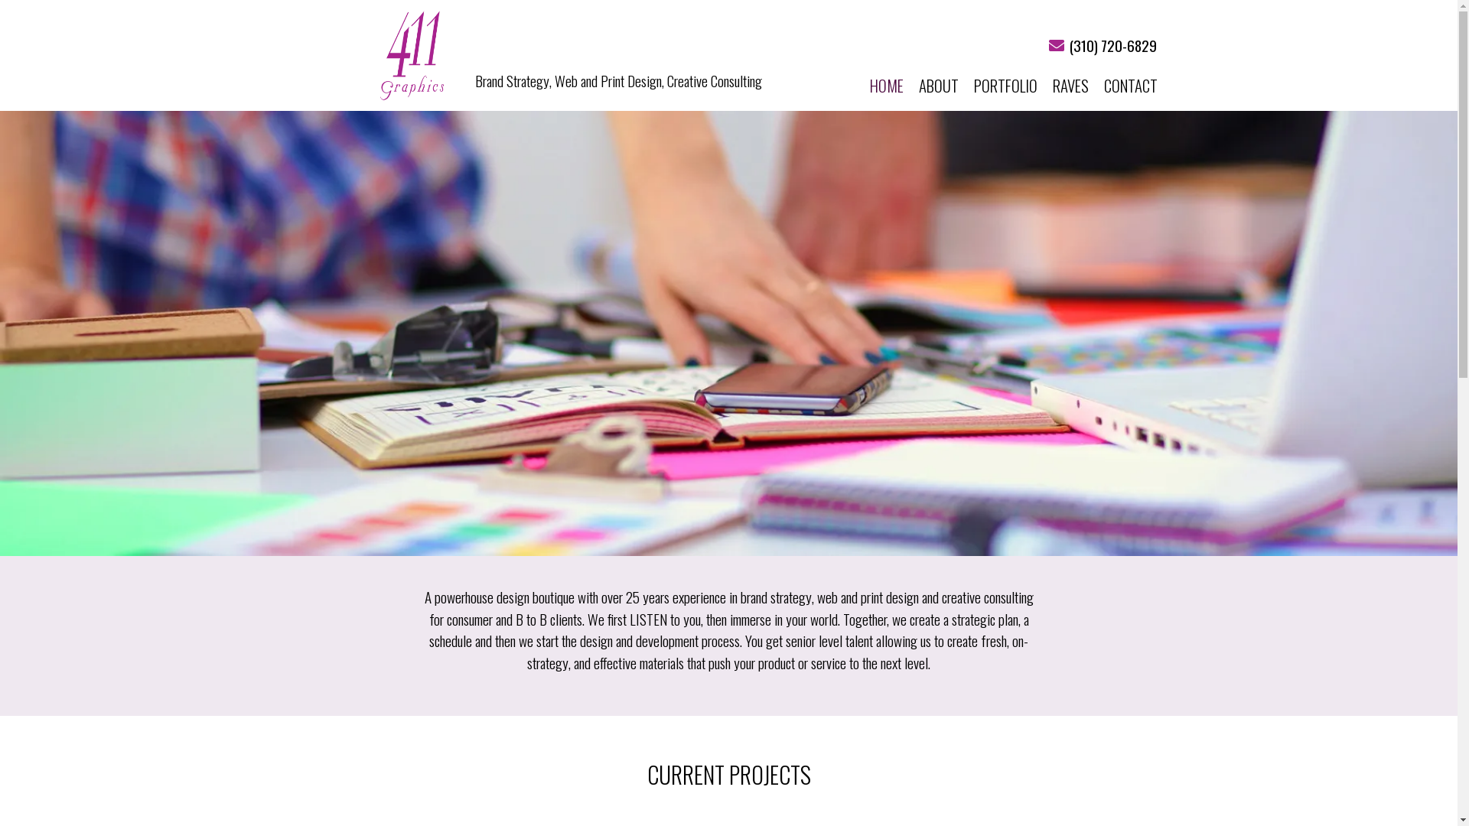 The image size is (1469, 826). What do you see at coordinates (1113, 46) in the screenshot?
I see `(310) 720-6829` at bounding box center [1113, 46].